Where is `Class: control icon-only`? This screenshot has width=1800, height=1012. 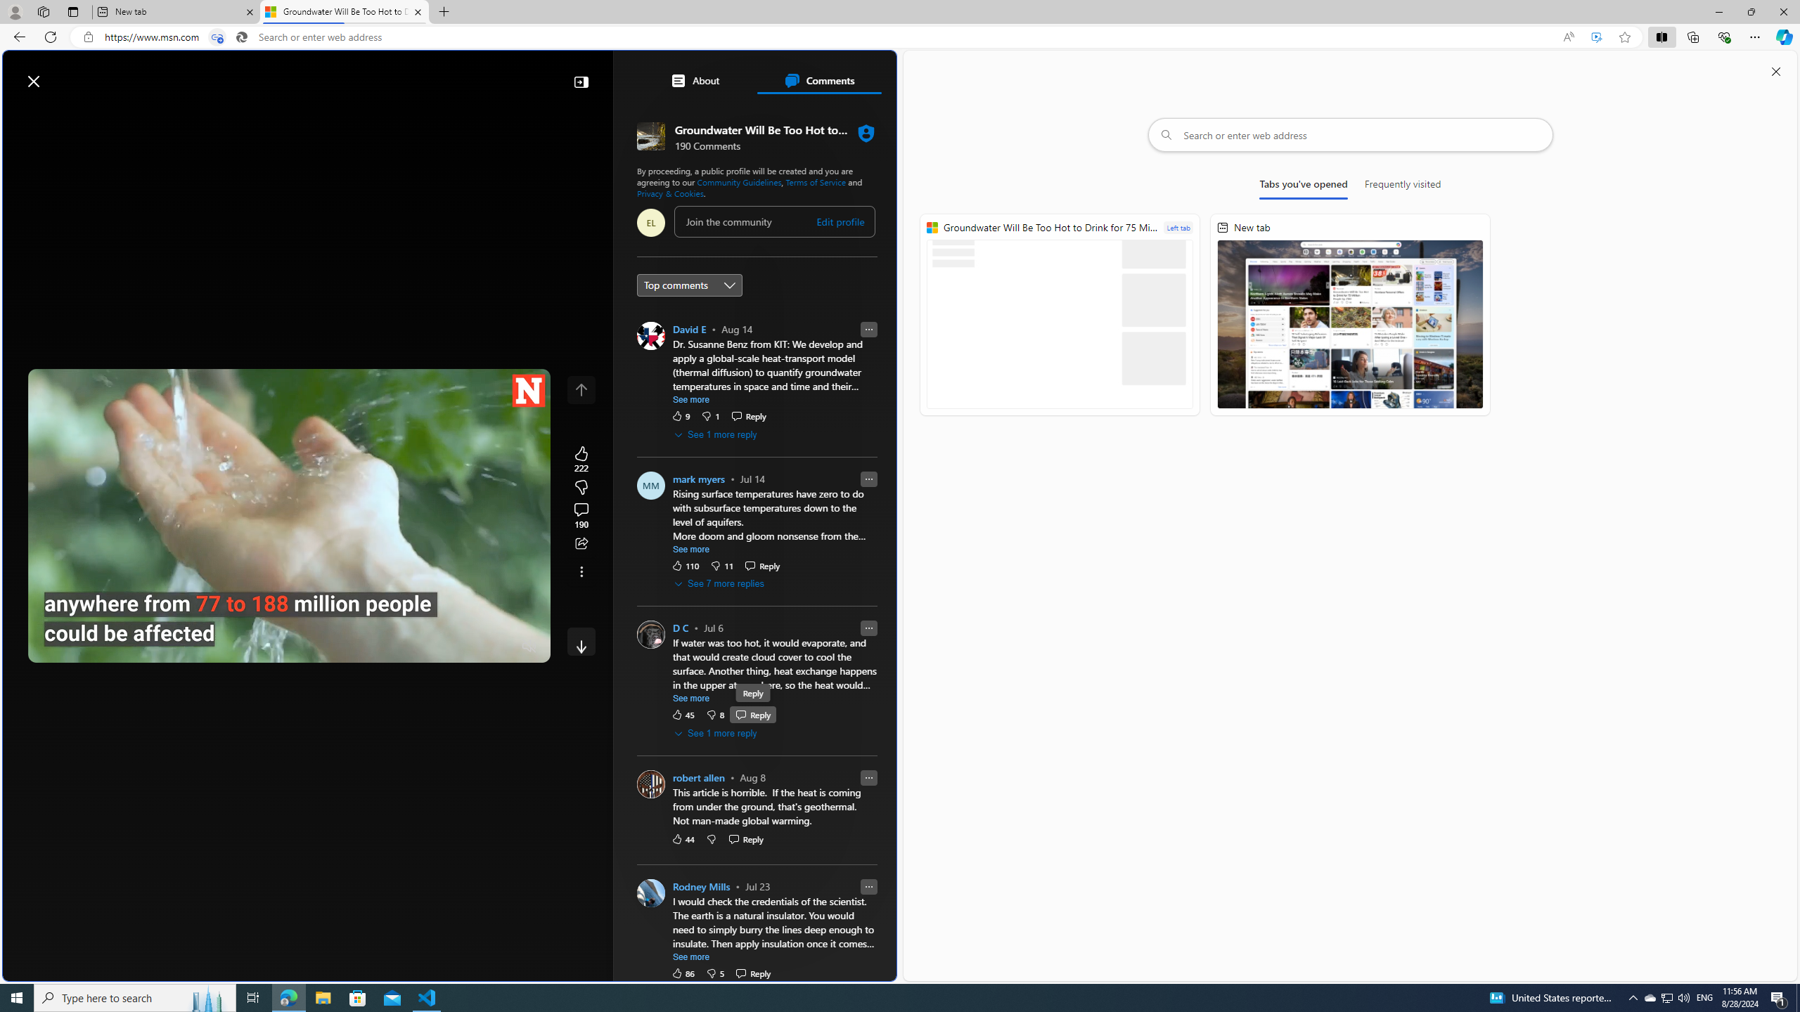
Class: control icon-only is located at coordinates (581, 389).